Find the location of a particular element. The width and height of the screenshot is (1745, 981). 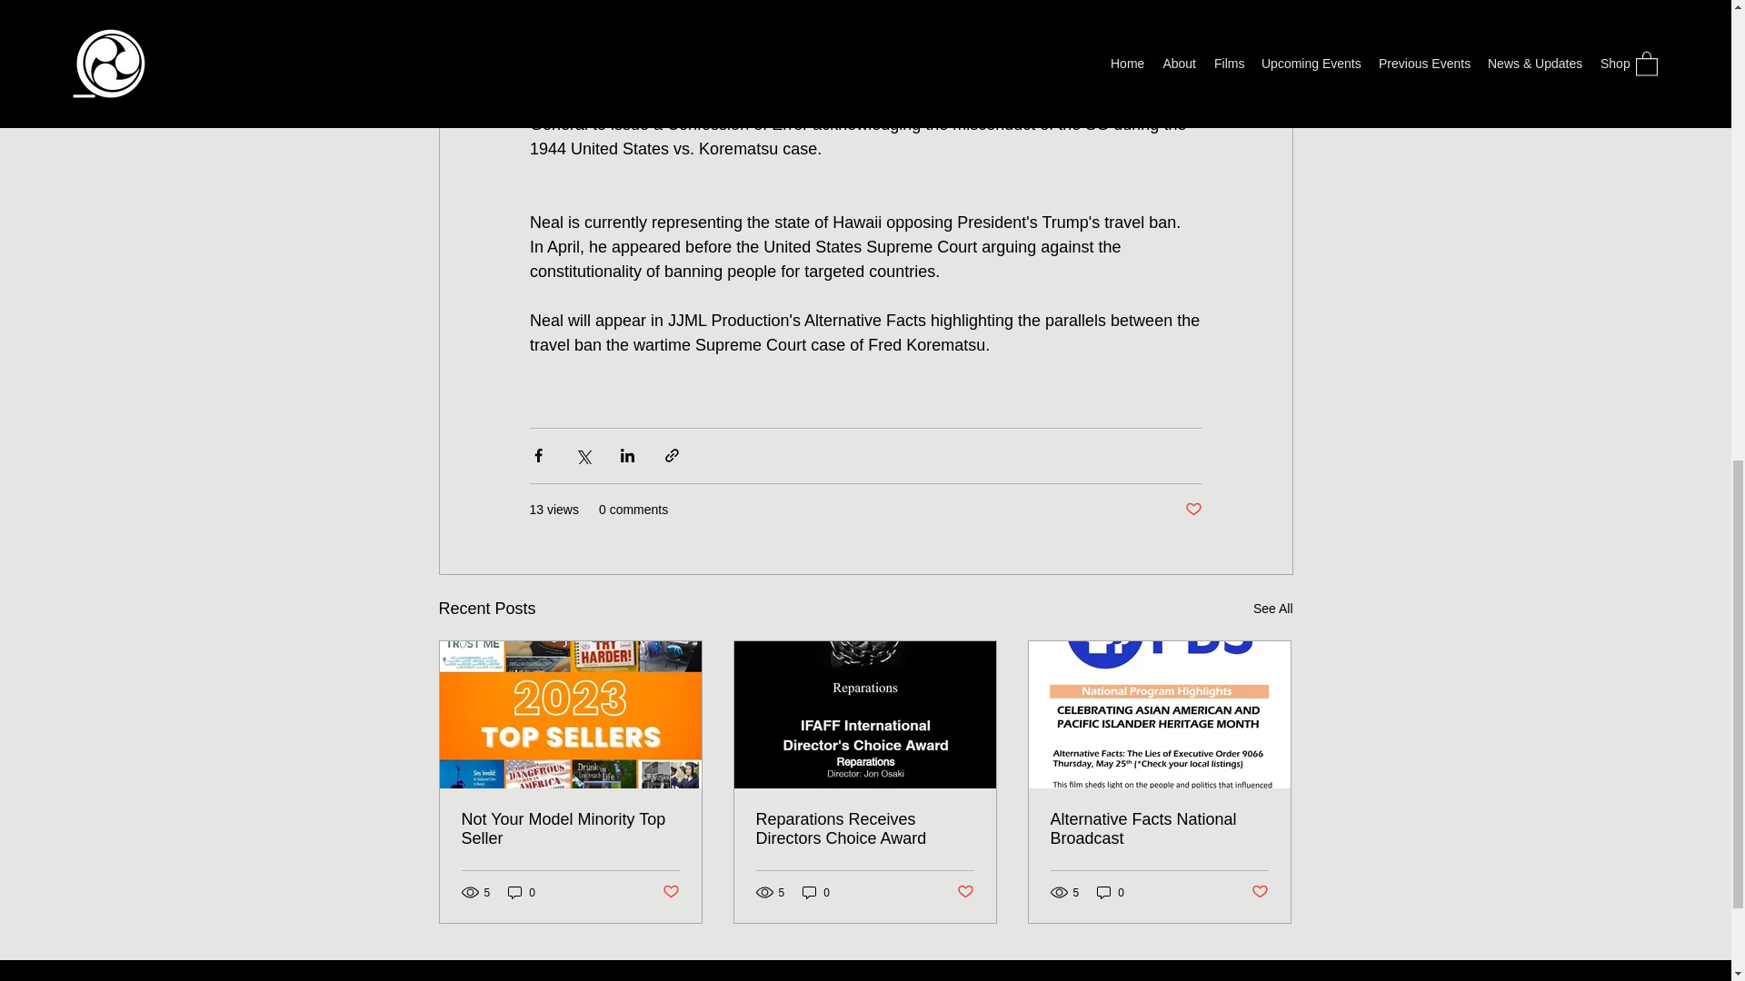

Alternative Facts National Broadcast is located at coordinates (1159, 829).